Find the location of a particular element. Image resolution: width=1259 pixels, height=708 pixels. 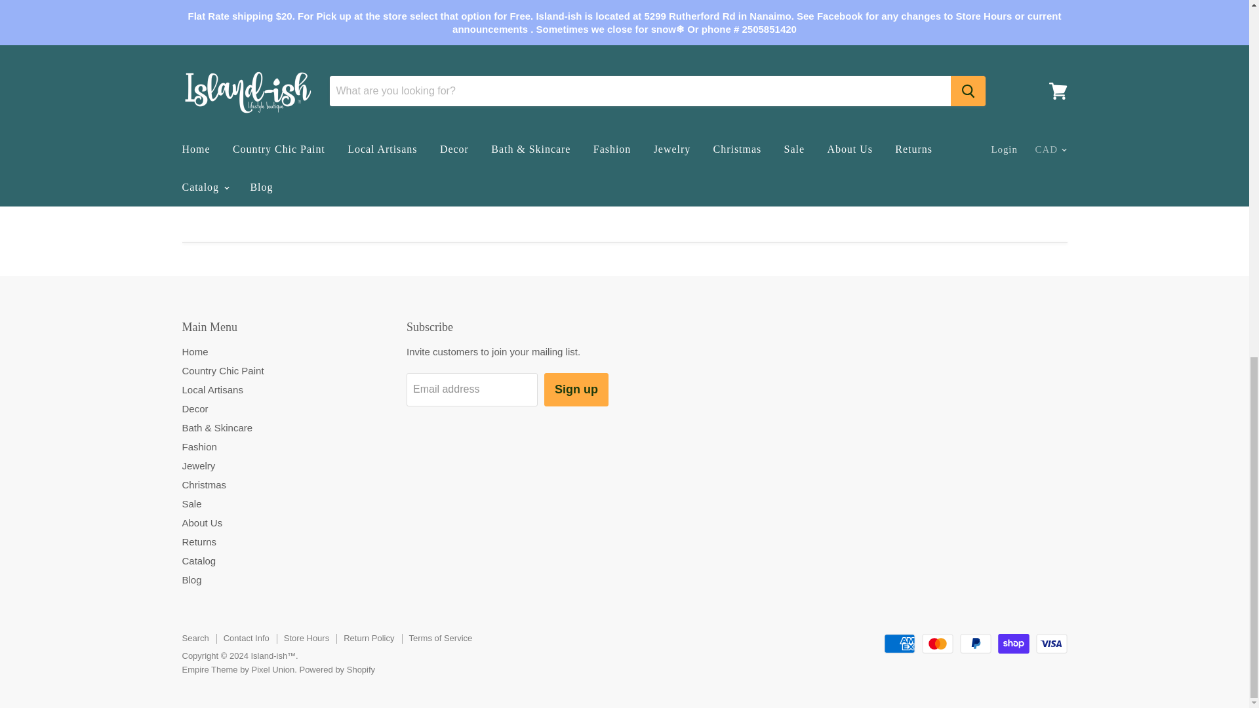

Shop Pay is located at coordinates (1014, 643).